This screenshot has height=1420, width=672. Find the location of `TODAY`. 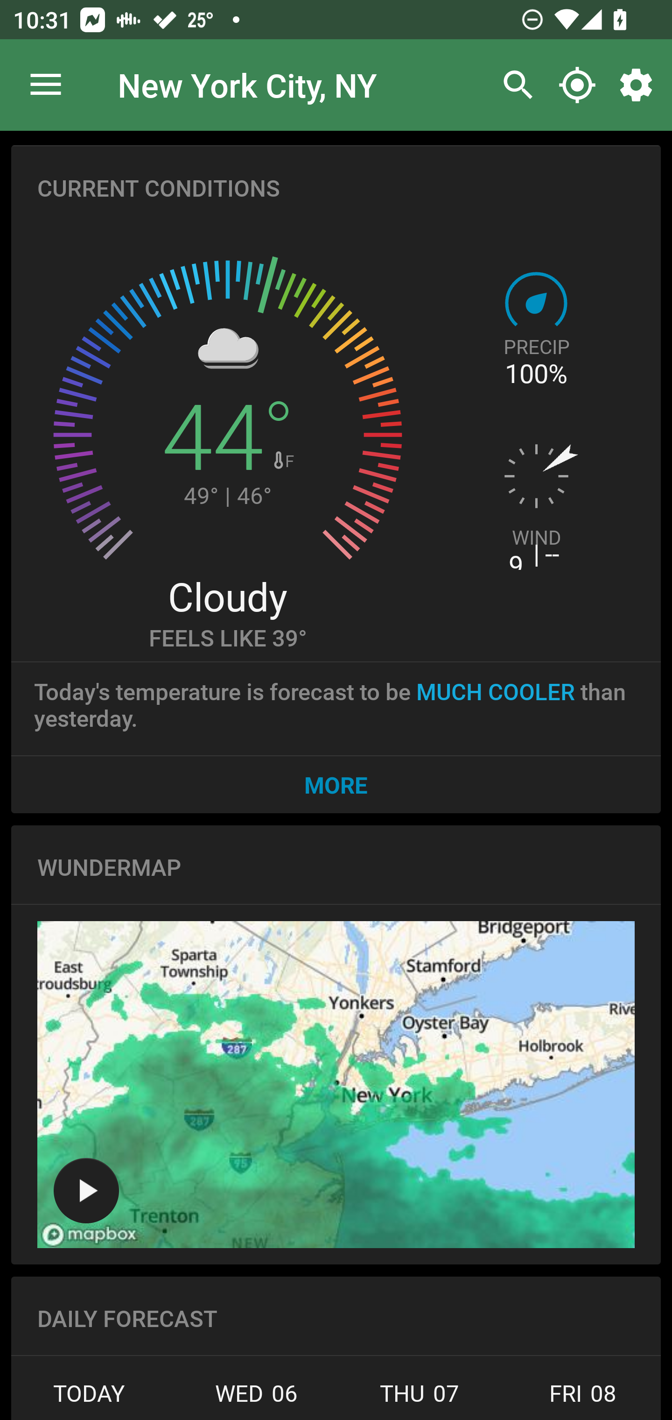

TODAY is located at coordinates (93, 1399).